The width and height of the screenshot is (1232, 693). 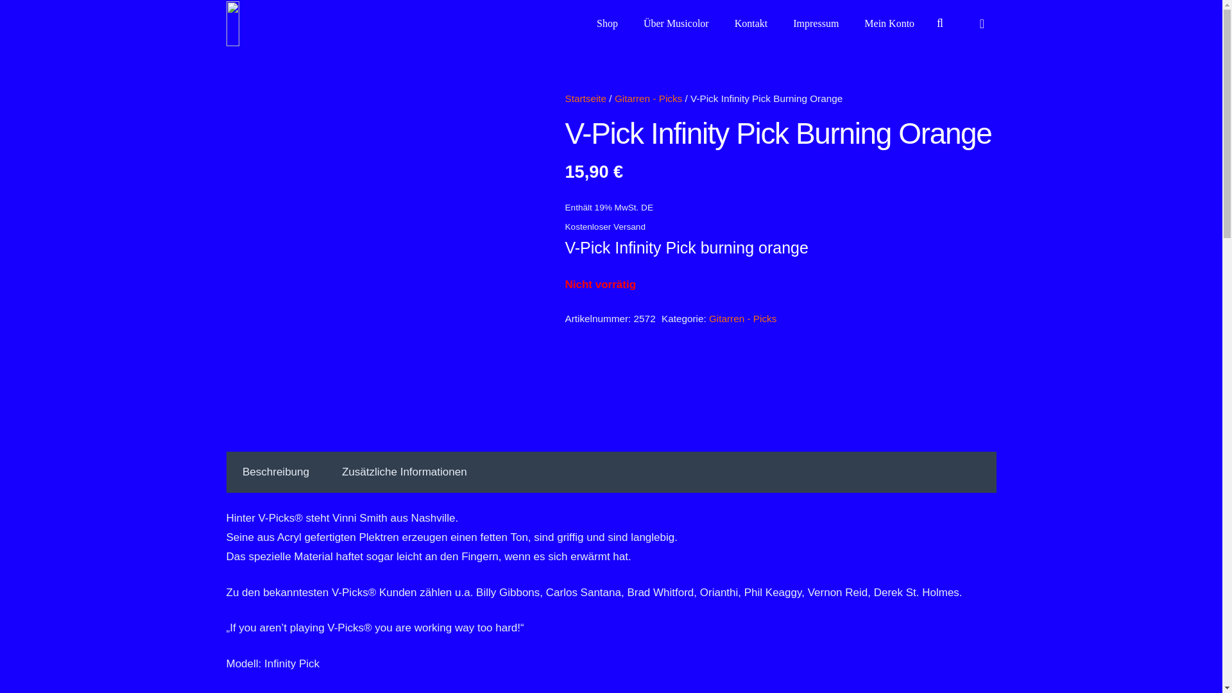 I want to click on Beschreibung, so click(x=275, y=472).